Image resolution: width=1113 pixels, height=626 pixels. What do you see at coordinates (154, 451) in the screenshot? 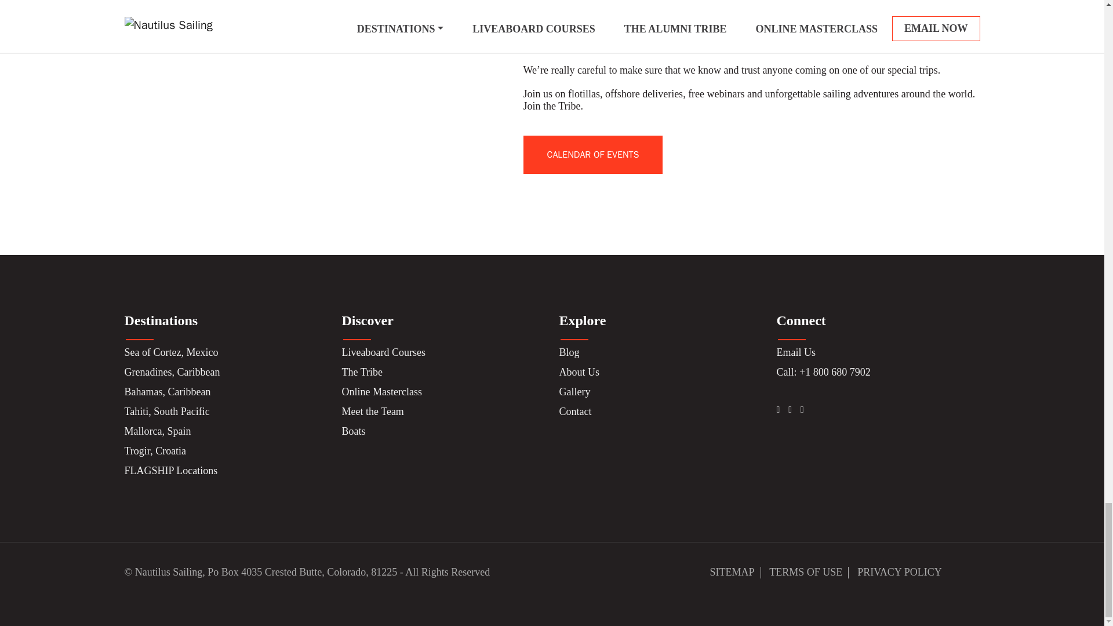
I see `Trogir, Croatia` at bounding box center [154, 451].